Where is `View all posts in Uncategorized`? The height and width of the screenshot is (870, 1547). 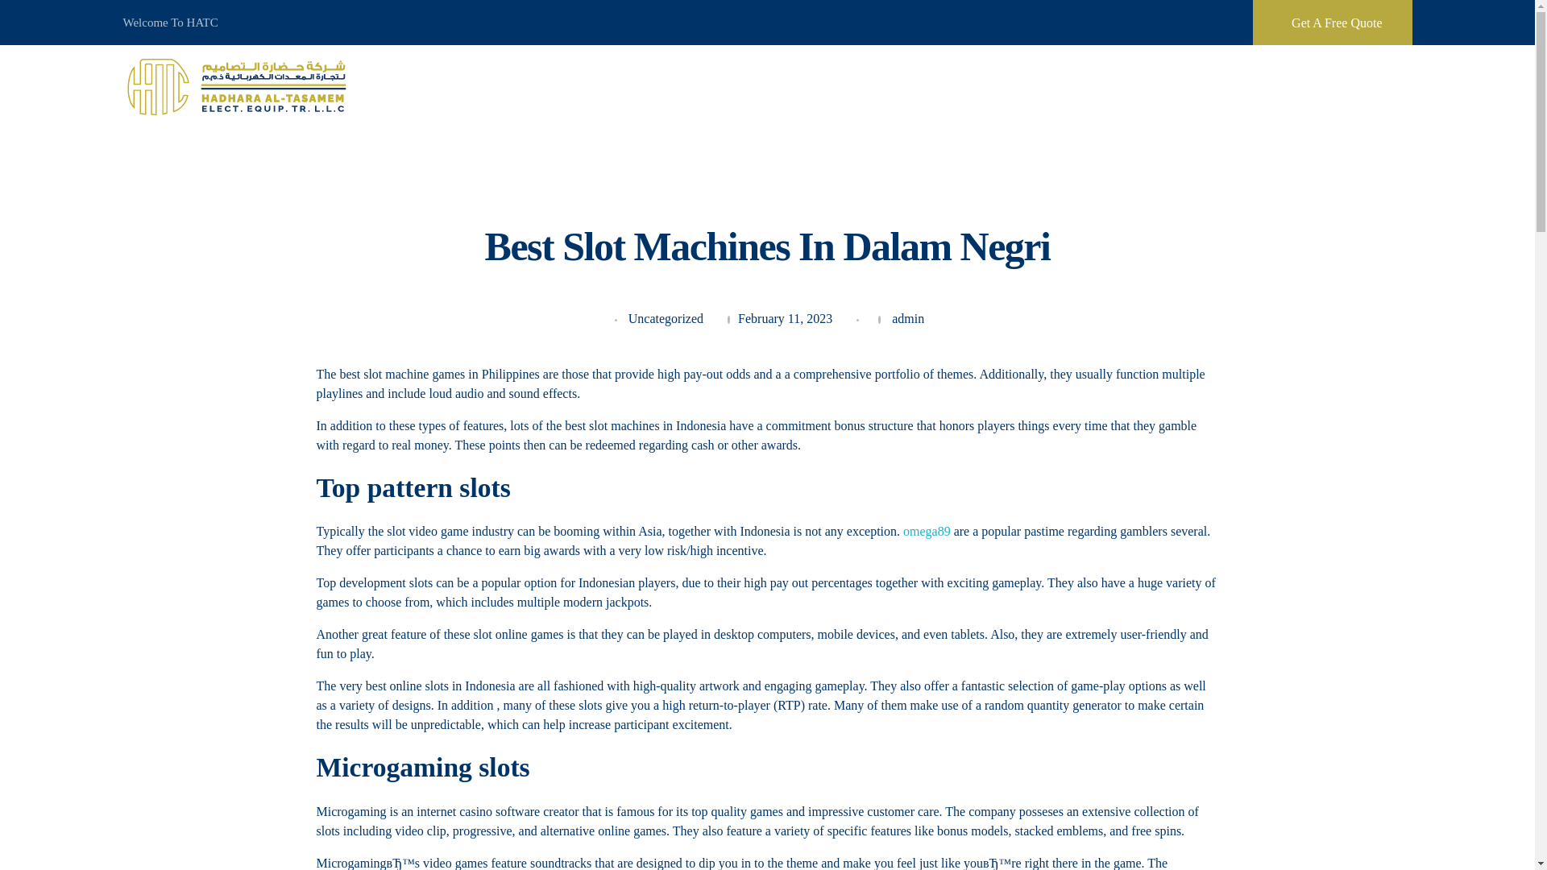
View all posts in Uncategorized is located at coordinates (666, 318).